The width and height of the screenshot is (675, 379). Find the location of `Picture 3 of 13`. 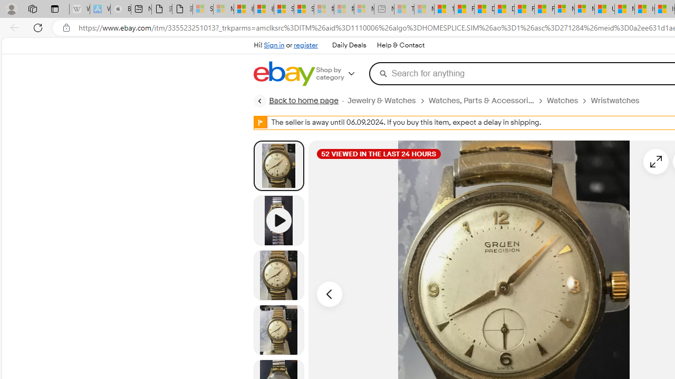

Picture 3 of 13 is located at coordinates (278, 330).